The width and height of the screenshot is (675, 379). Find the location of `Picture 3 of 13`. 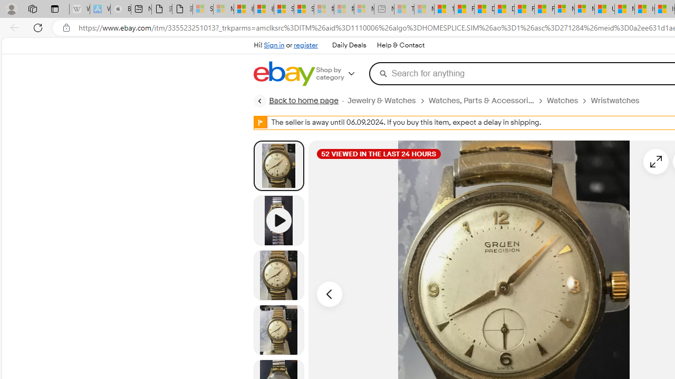

Picture 3 of 13 is located at coordinates (278, 330).